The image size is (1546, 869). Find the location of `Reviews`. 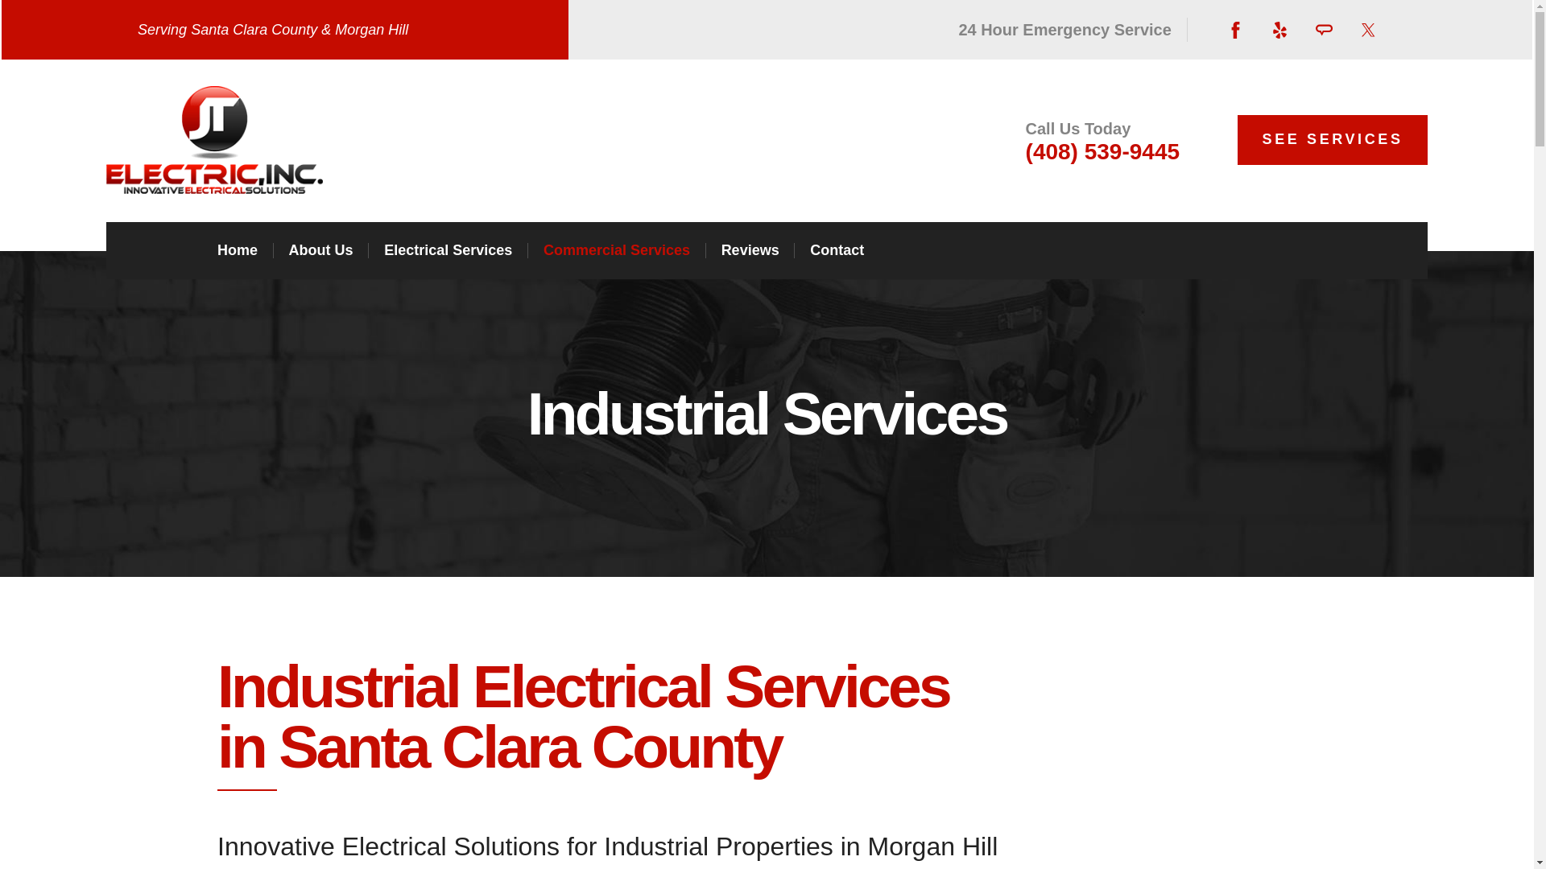

Reviews is located at coordinates (750, 251).